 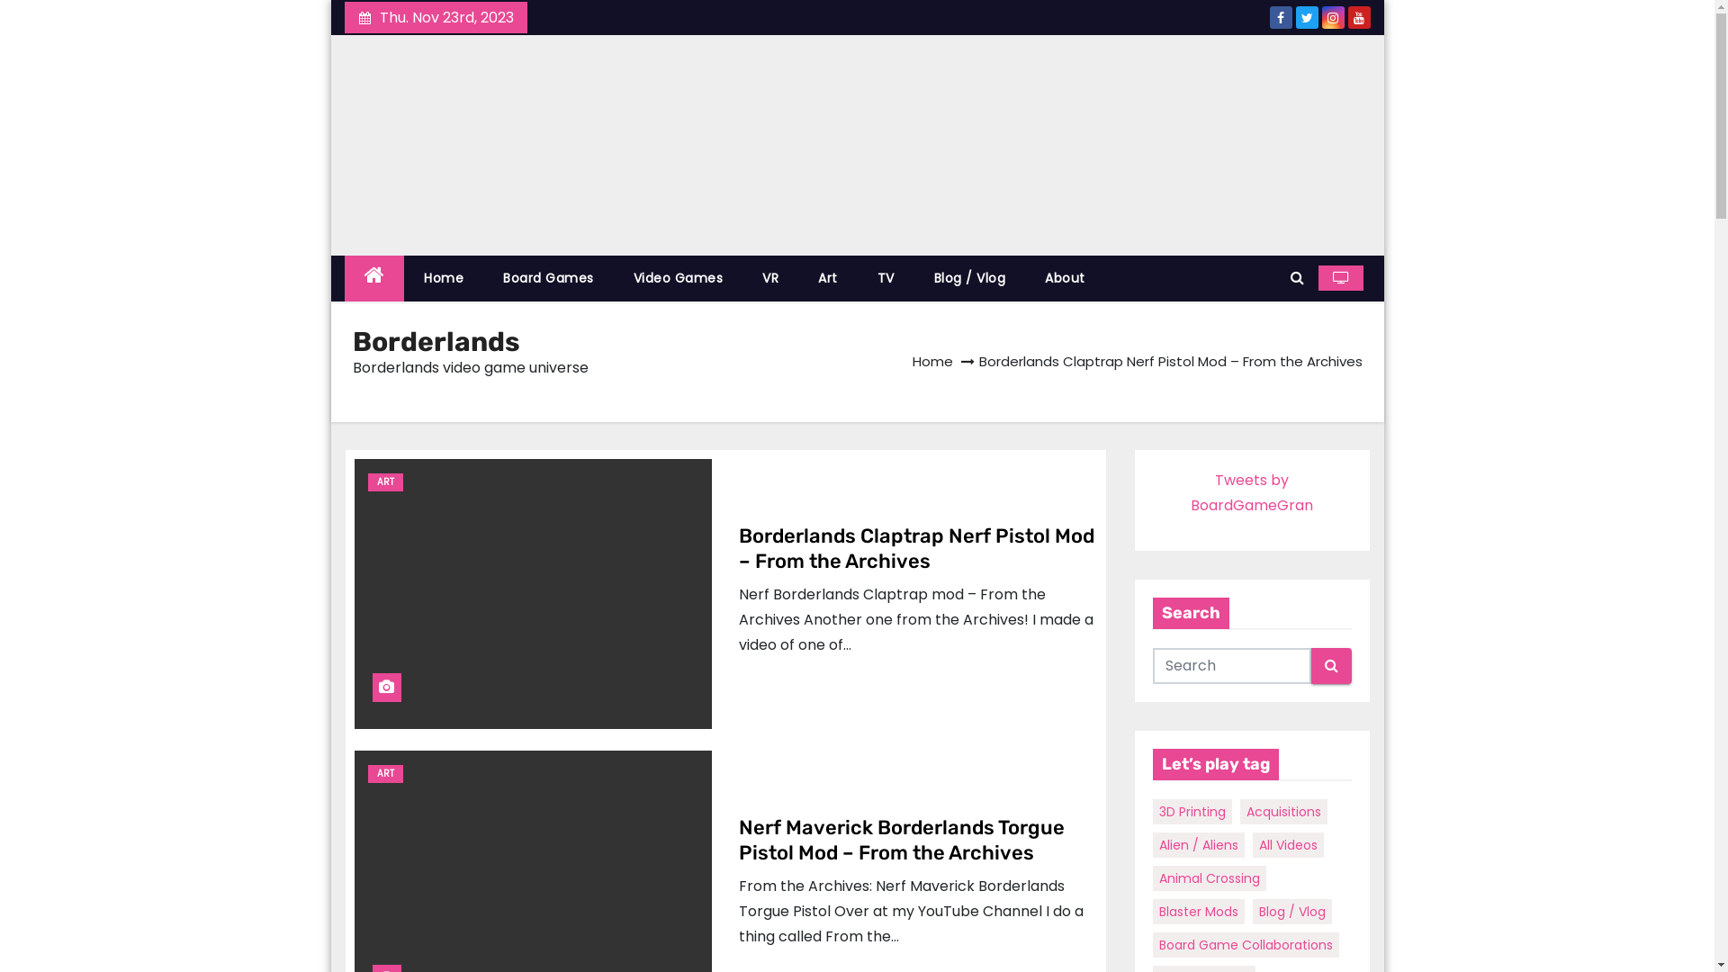 I want to click on VR, so click(x=770, y=279).